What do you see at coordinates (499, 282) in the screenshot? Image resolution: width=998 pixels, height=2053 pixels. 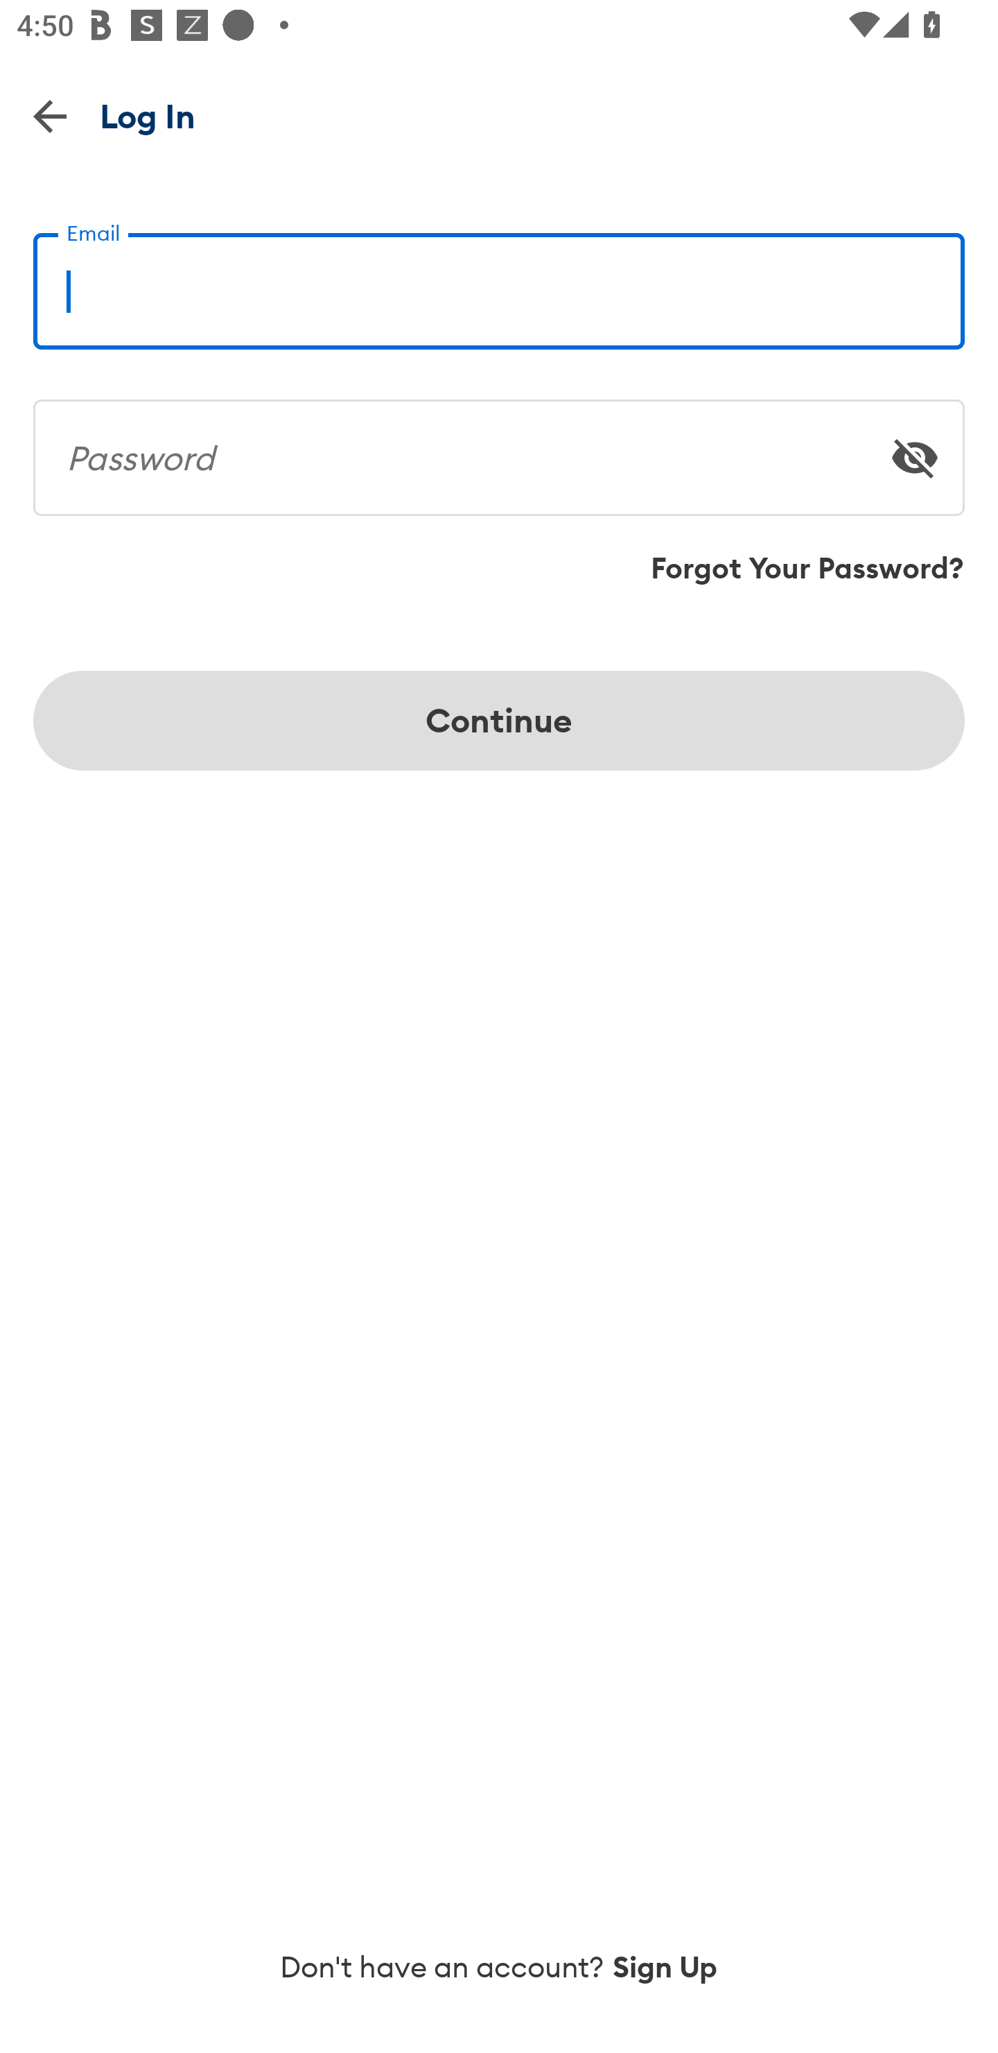 I see `Email` at bounding box center [499, 282].